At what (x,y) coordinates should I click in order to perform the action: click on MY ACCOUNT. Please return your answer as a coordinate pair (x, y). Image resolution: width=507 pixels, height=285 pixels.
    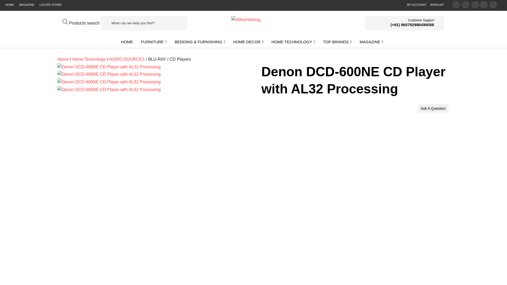
    Looking at the image, I should click on (417, 5).